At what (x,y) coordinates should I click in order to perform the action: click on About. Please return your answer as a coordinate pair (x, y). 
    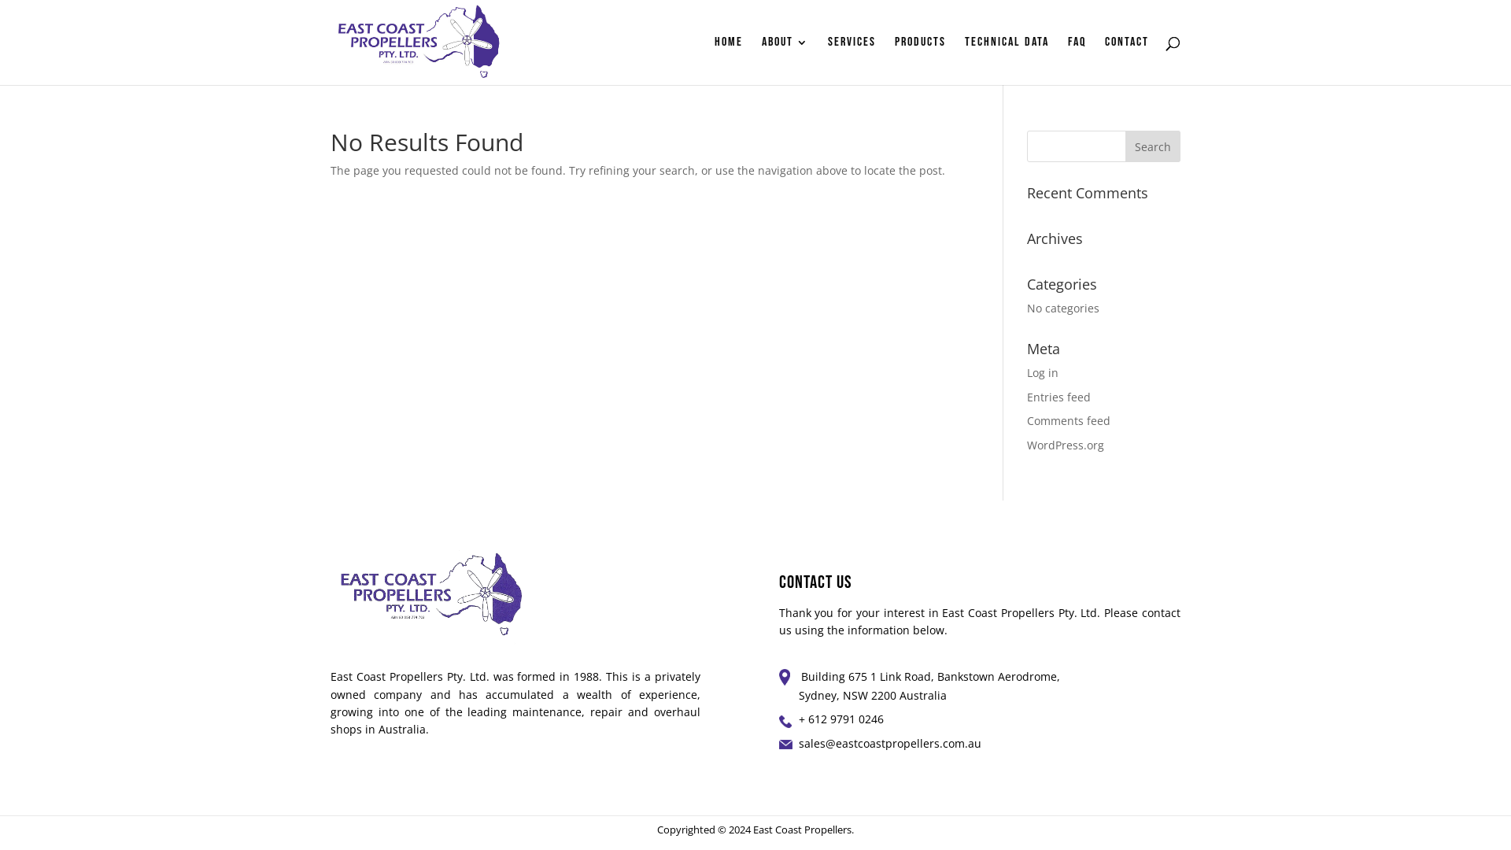
    Looking at the image, I should click on (785, 61).